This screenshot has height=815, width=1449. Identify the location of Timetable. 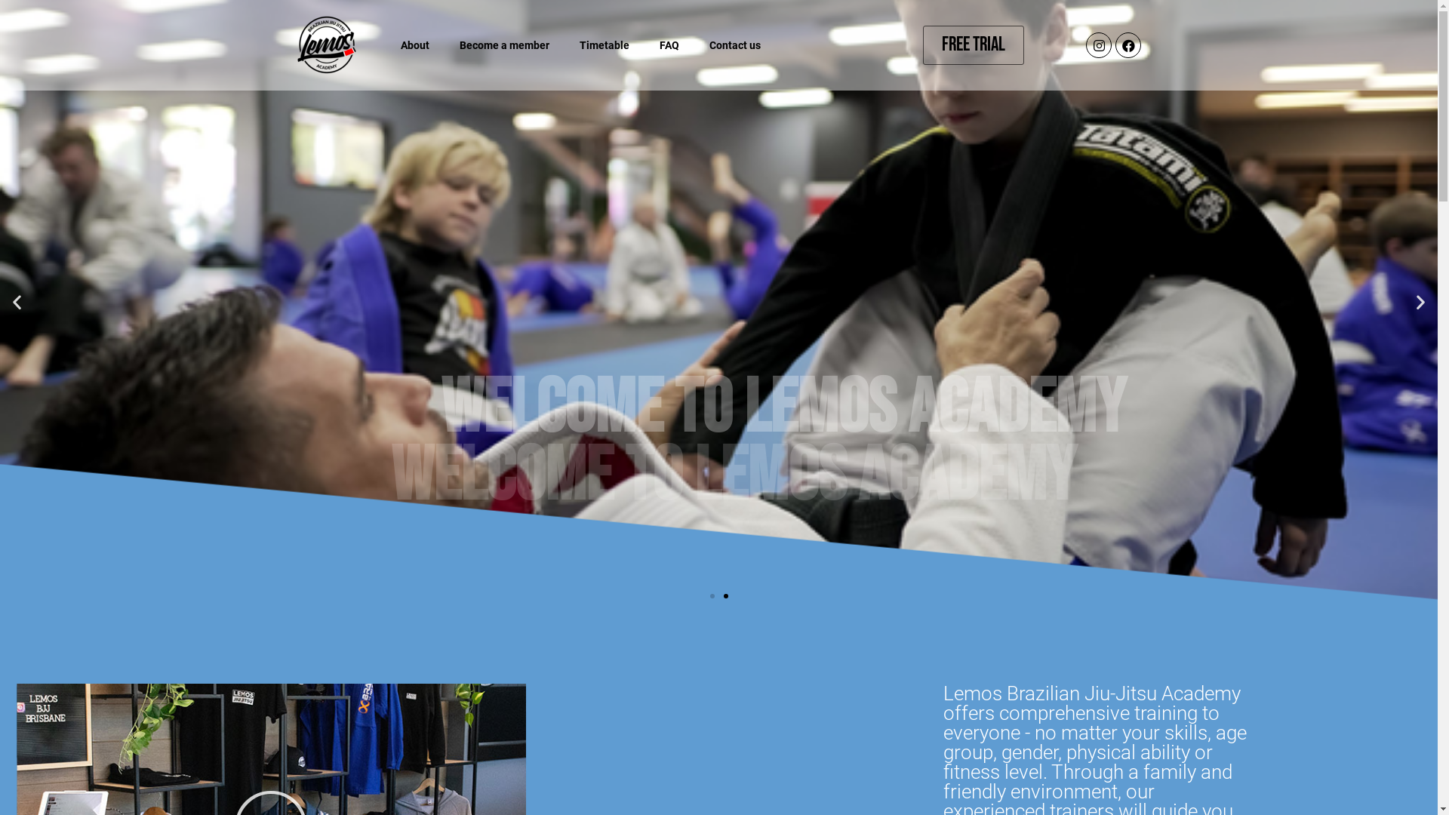
(605, 45).